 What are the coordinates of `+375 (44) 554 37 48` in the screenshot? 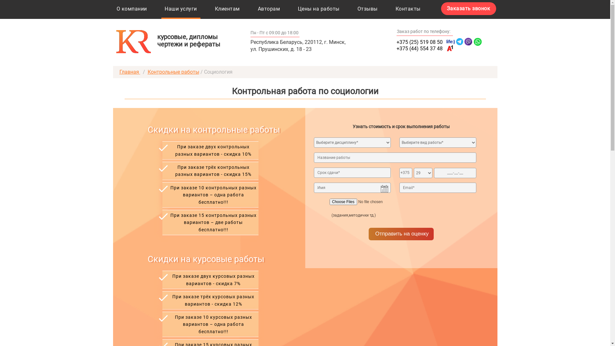 It's located at (425, 49).